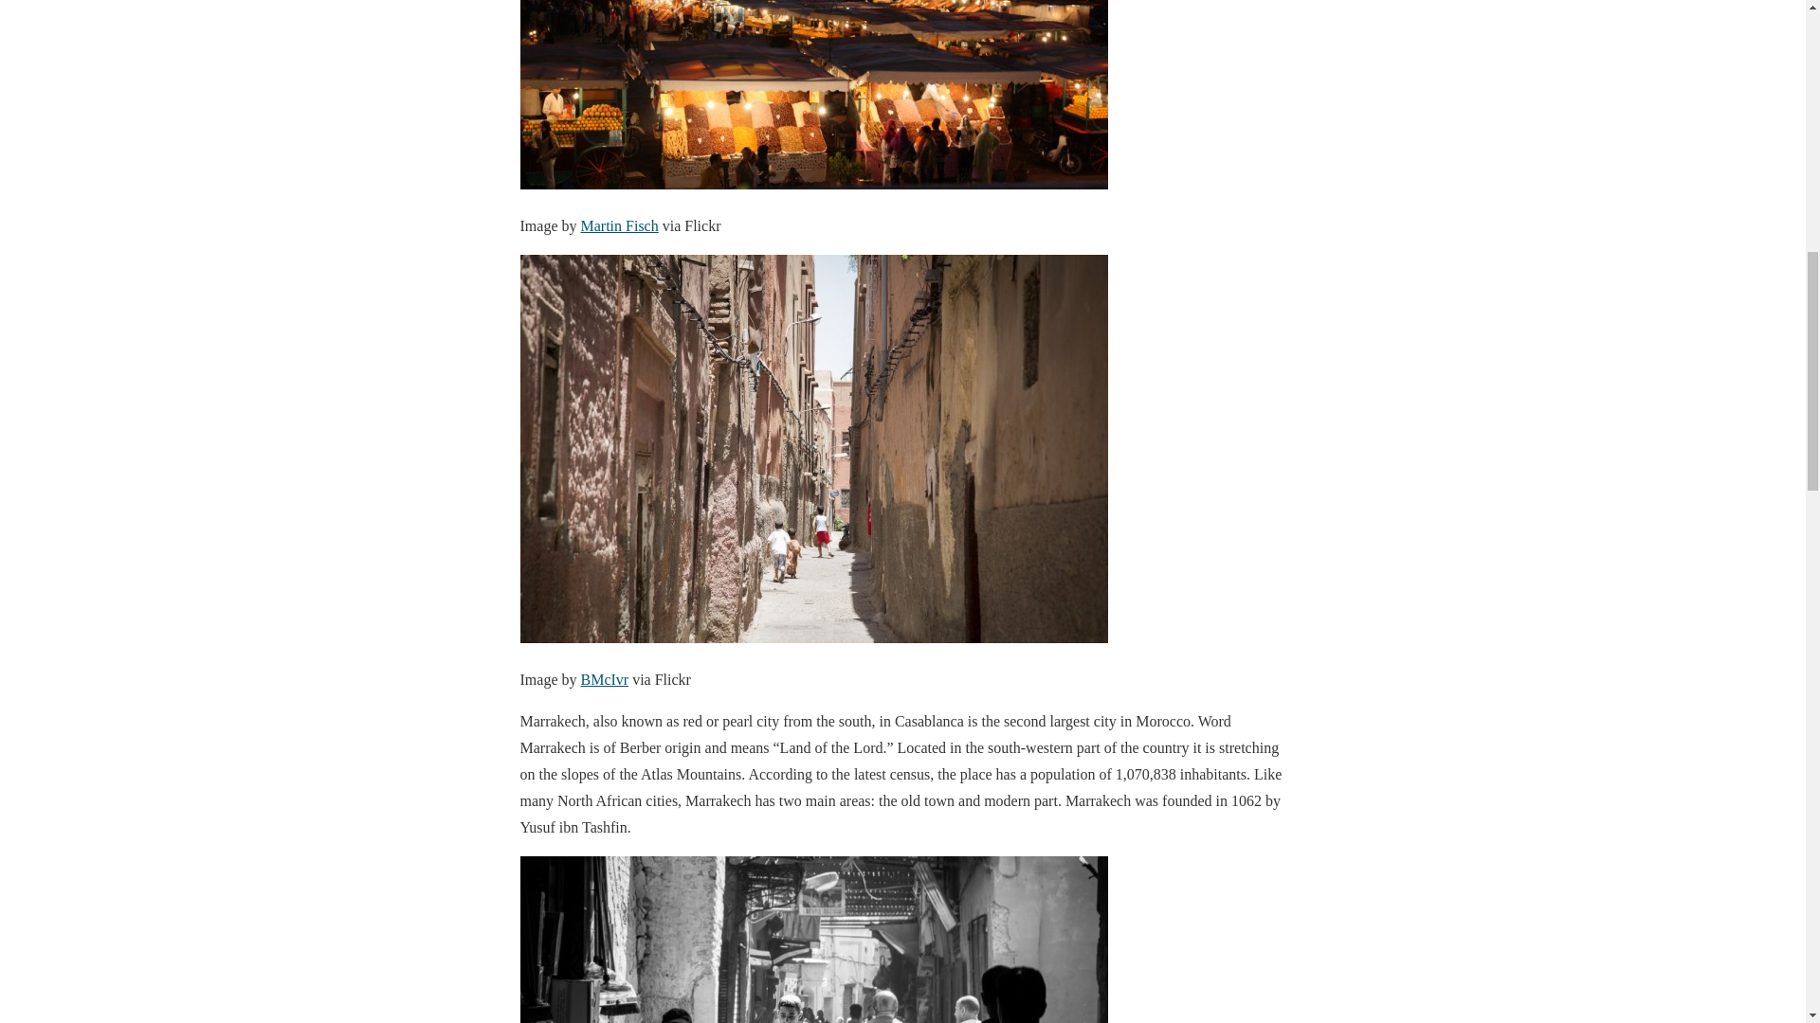  Describe the element at coordinates (618, 225) in the screenshot. I see `Martin Fisch` at that location.